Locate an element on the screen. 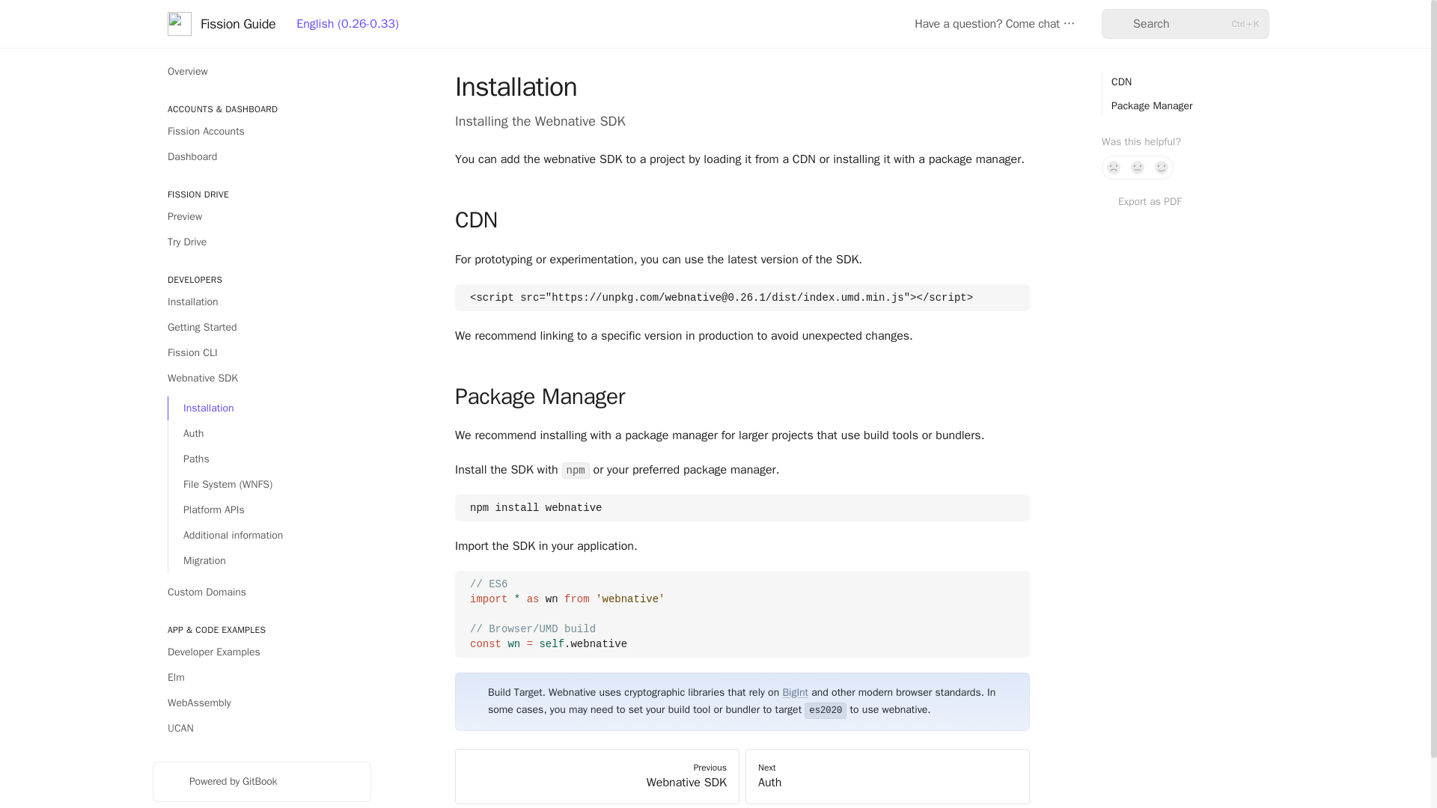 The image size is (1437, 808). Installation is located at coordinates (269, 408).